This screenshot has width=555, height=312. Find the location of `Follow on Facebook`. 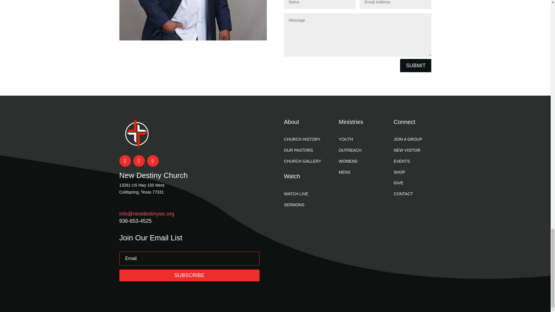

Follow on Facebook is located at coordinates (125, 161).